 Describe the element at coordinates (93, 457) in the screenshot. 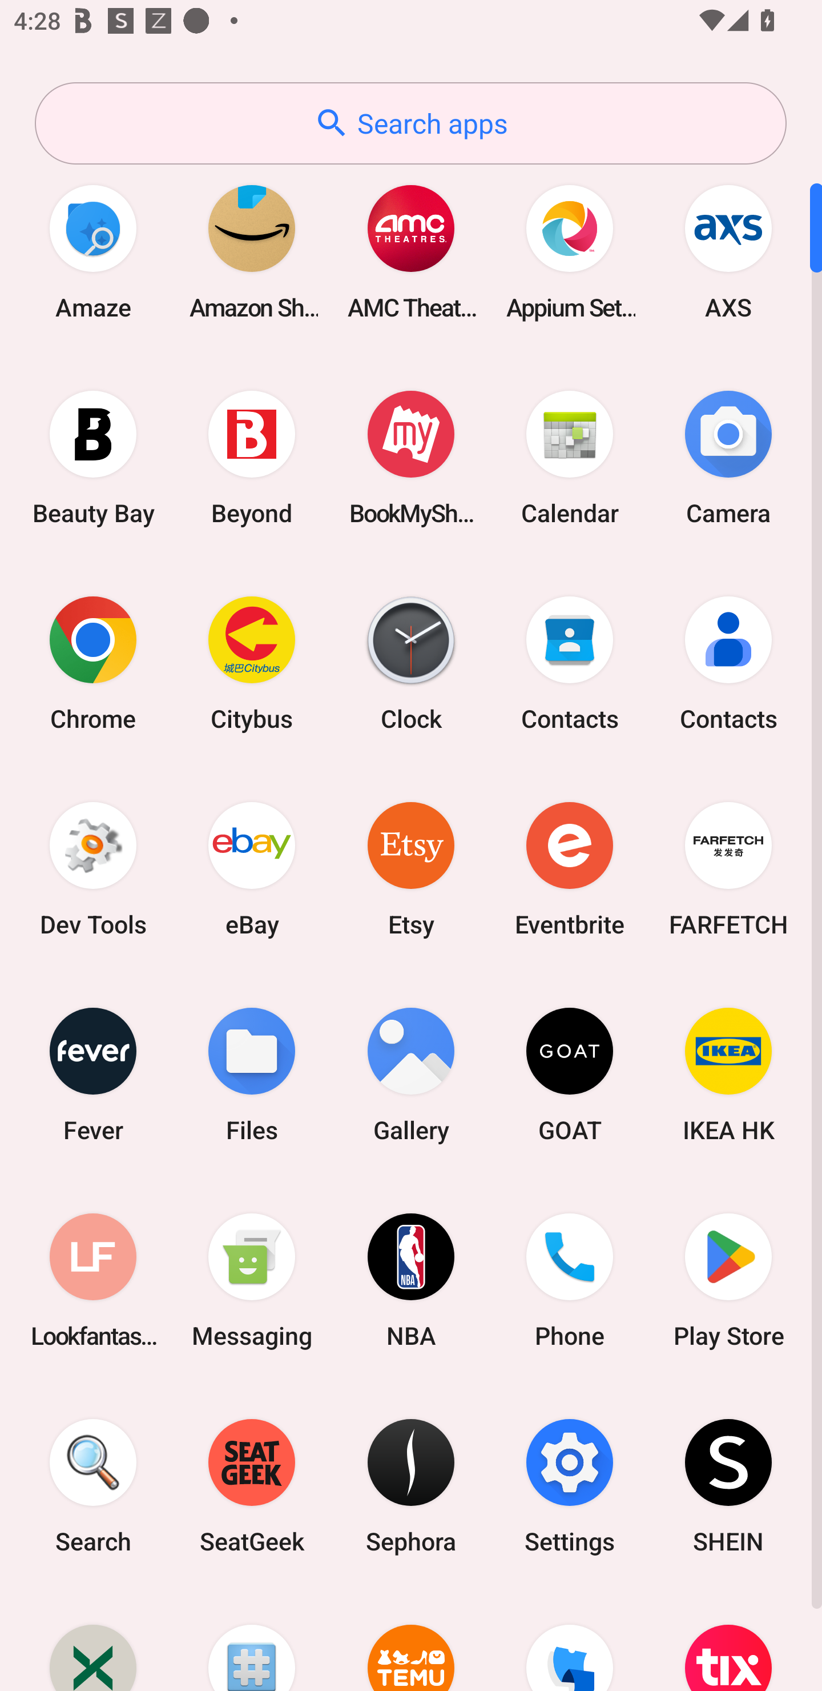

I see `Beauty Bay` at that location.